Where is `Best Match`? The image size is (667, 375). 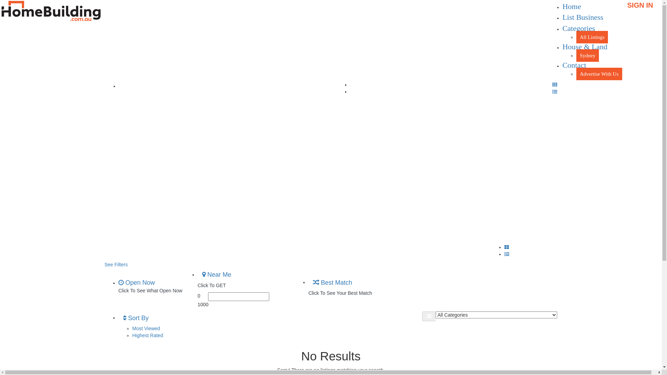
Best Match is located at coordinates (333, 283).